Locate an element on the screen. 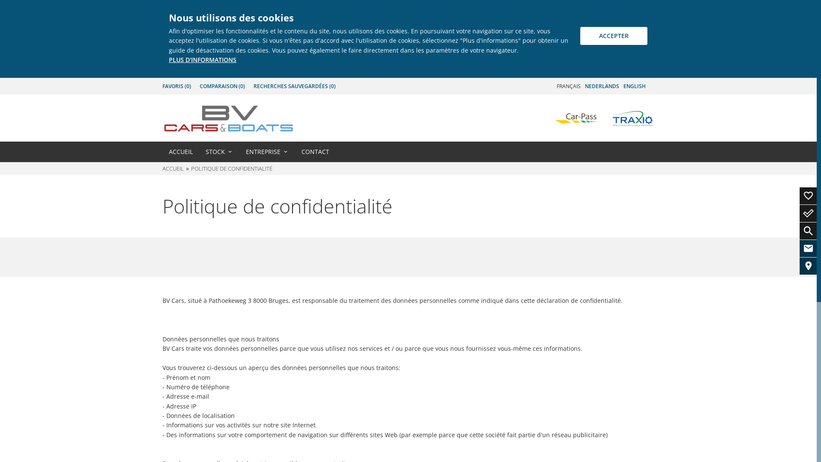 The height and width of the screenshot is (462, 821). CONTACT is located at coordinates (316, 152).